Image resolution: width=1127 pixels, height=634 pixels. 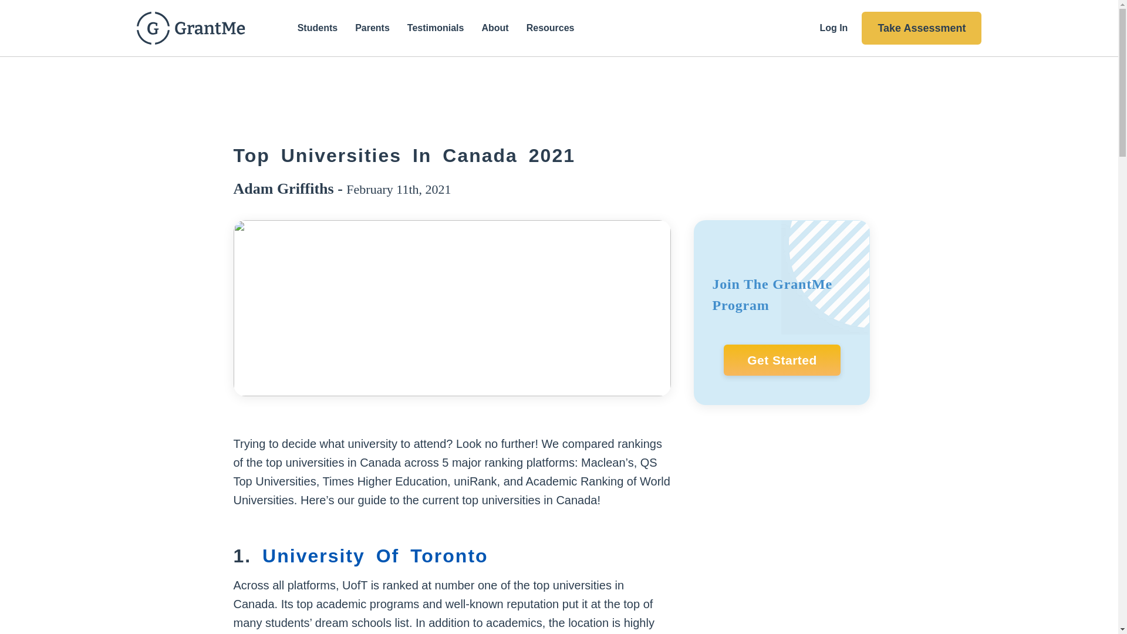 I want to click on Take Assessment, so click(x=922, y=28).